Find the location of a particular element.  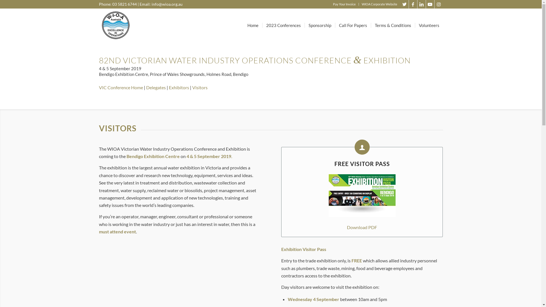

Delegates is located at coordinates (156, 88).